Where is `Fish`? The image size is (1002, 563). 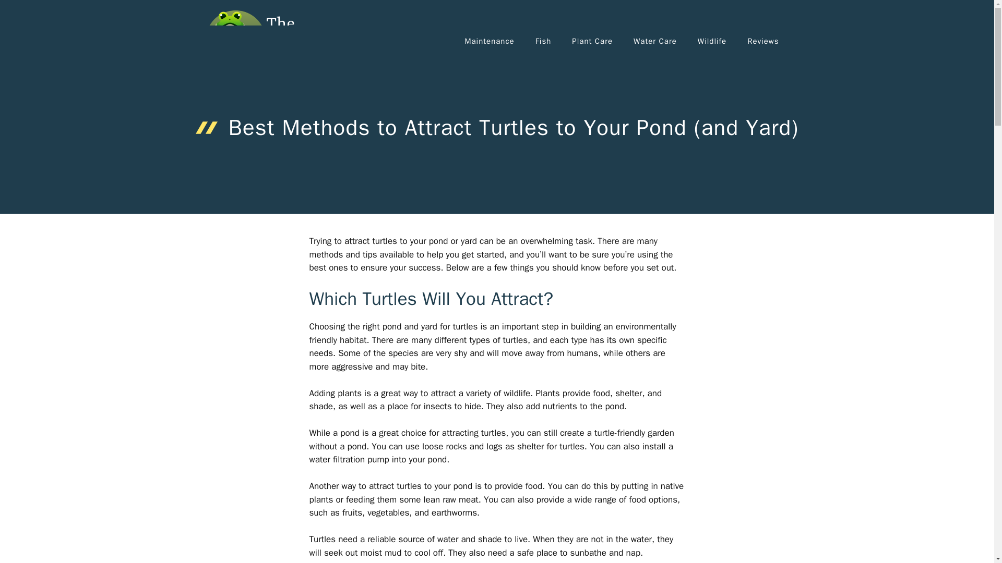 Fish is located at coordinates (544, 41).